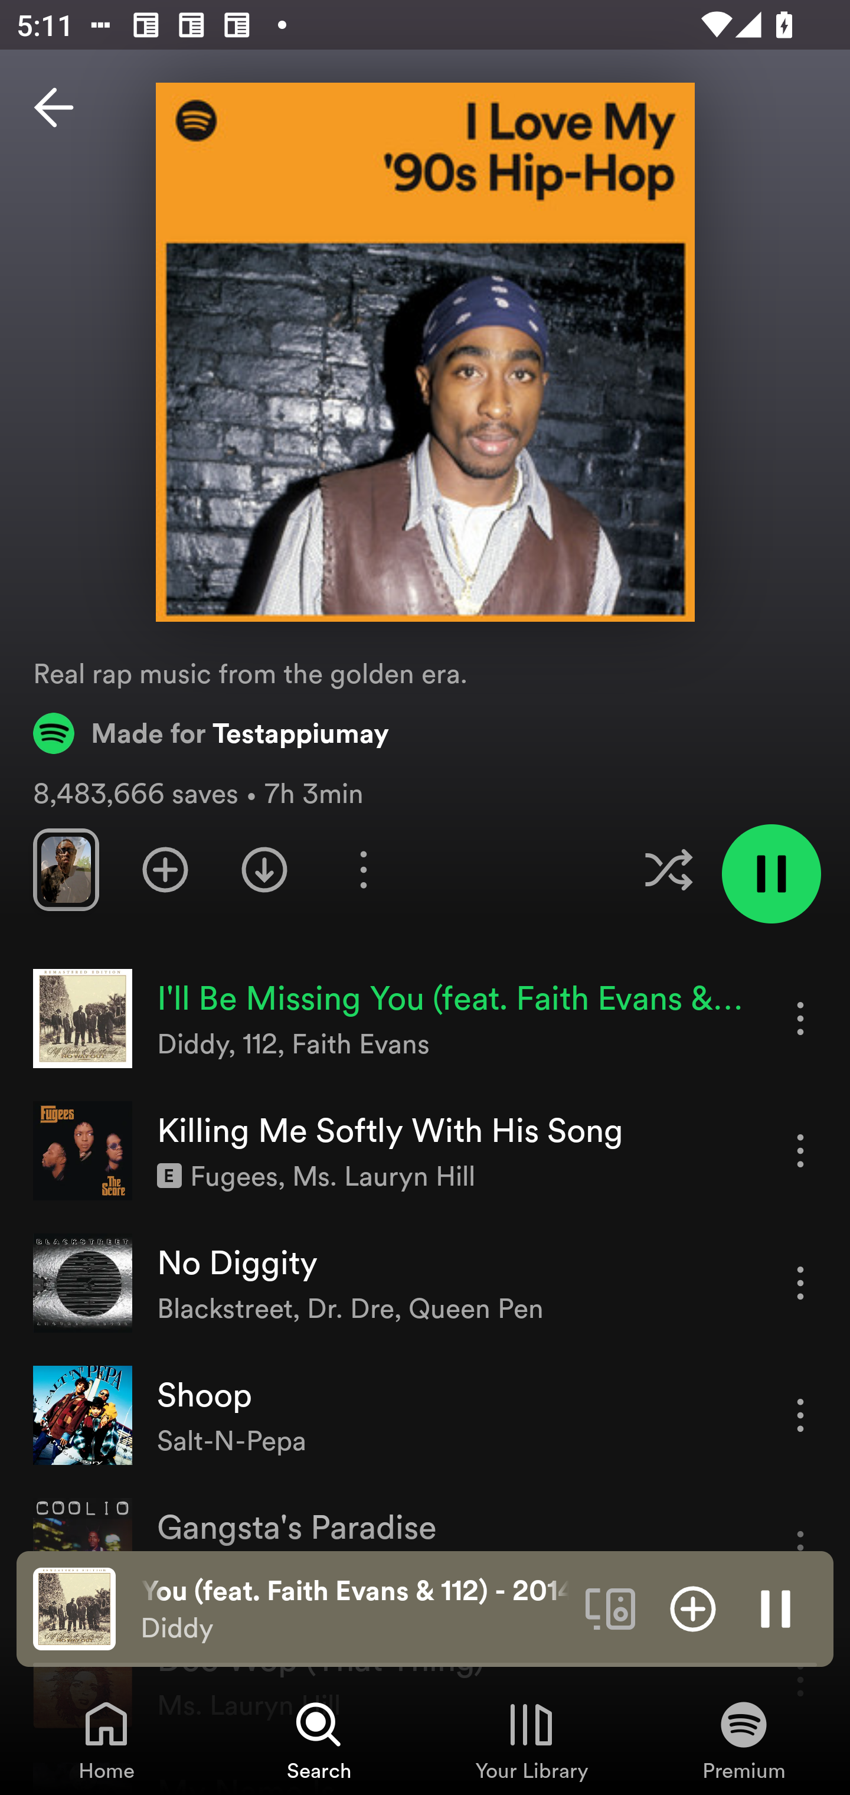 This screenshot has height=1795, width=850. I want to click on Shoop Salt-N-Pepa More options for song Shoop, so click(425, 1415).